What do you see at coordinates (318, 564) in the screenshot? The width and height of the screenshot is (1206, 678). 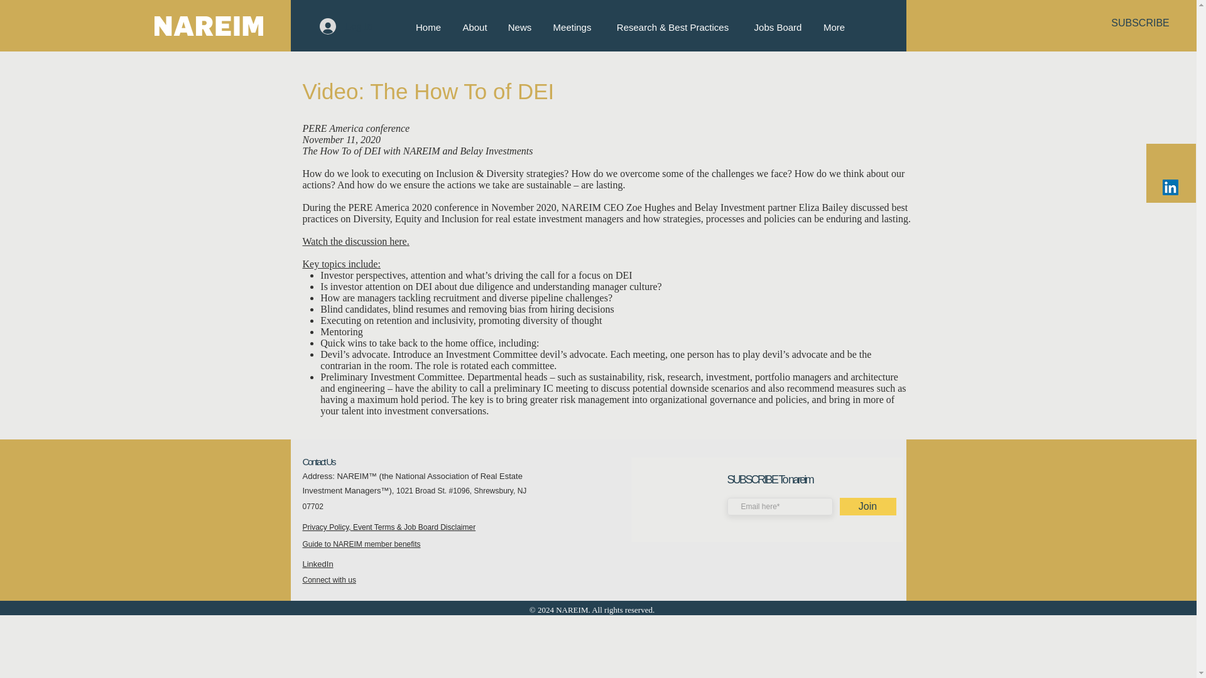 I see `LinkedIn` at bounding box center [318, 564].